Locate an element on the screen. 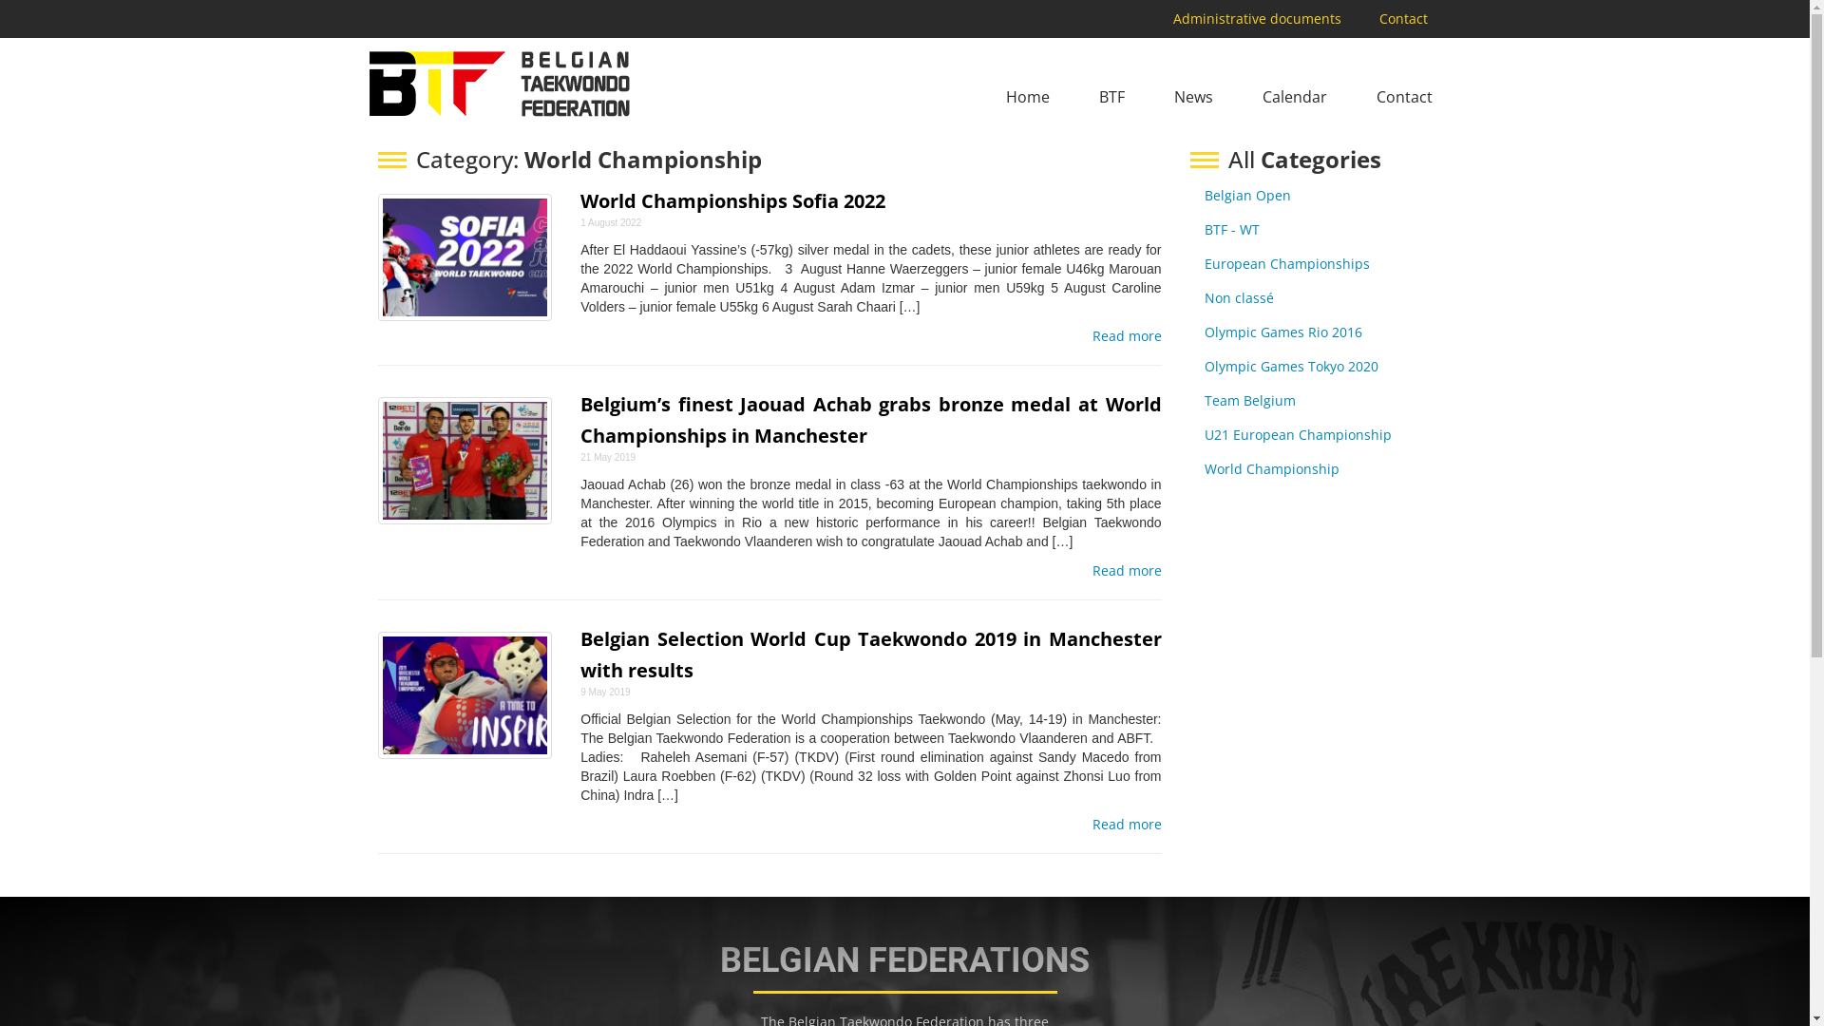 The image size is (1824, 1026). Belgian Open is located at coordinates (1248, 196).